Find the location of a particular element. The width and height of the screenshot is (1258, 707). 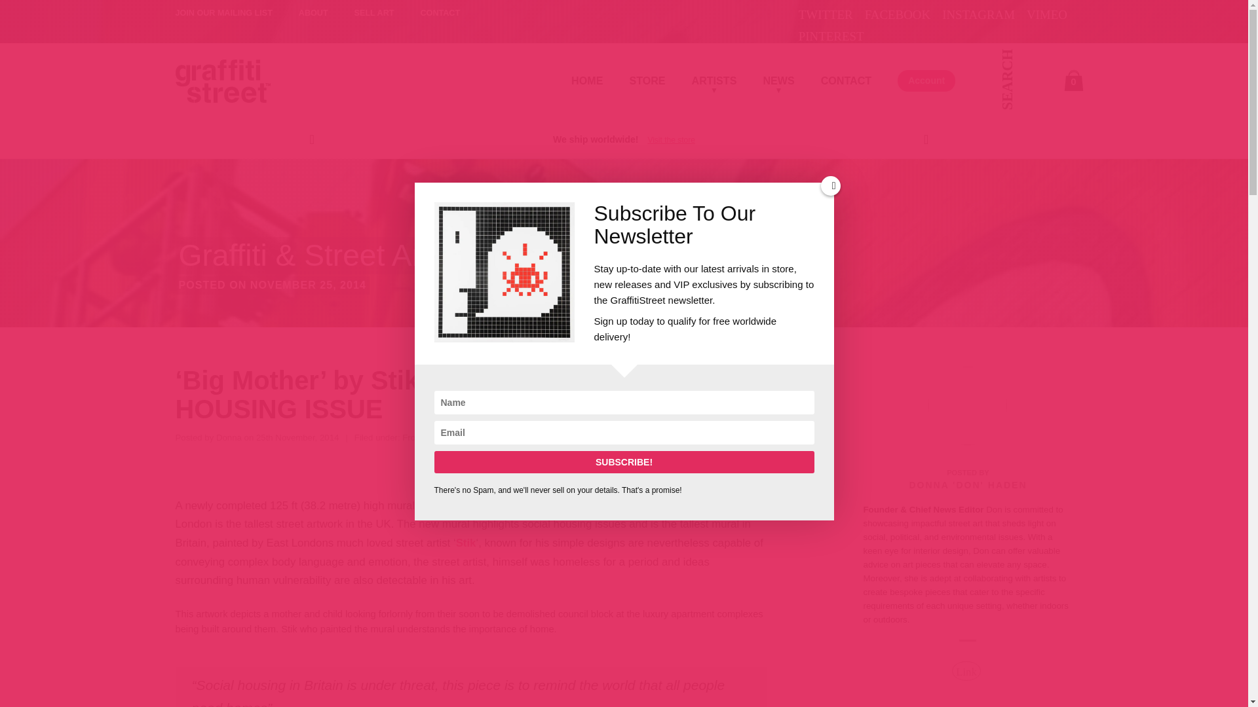

PINTEREST is located at coordinates (831, 36).